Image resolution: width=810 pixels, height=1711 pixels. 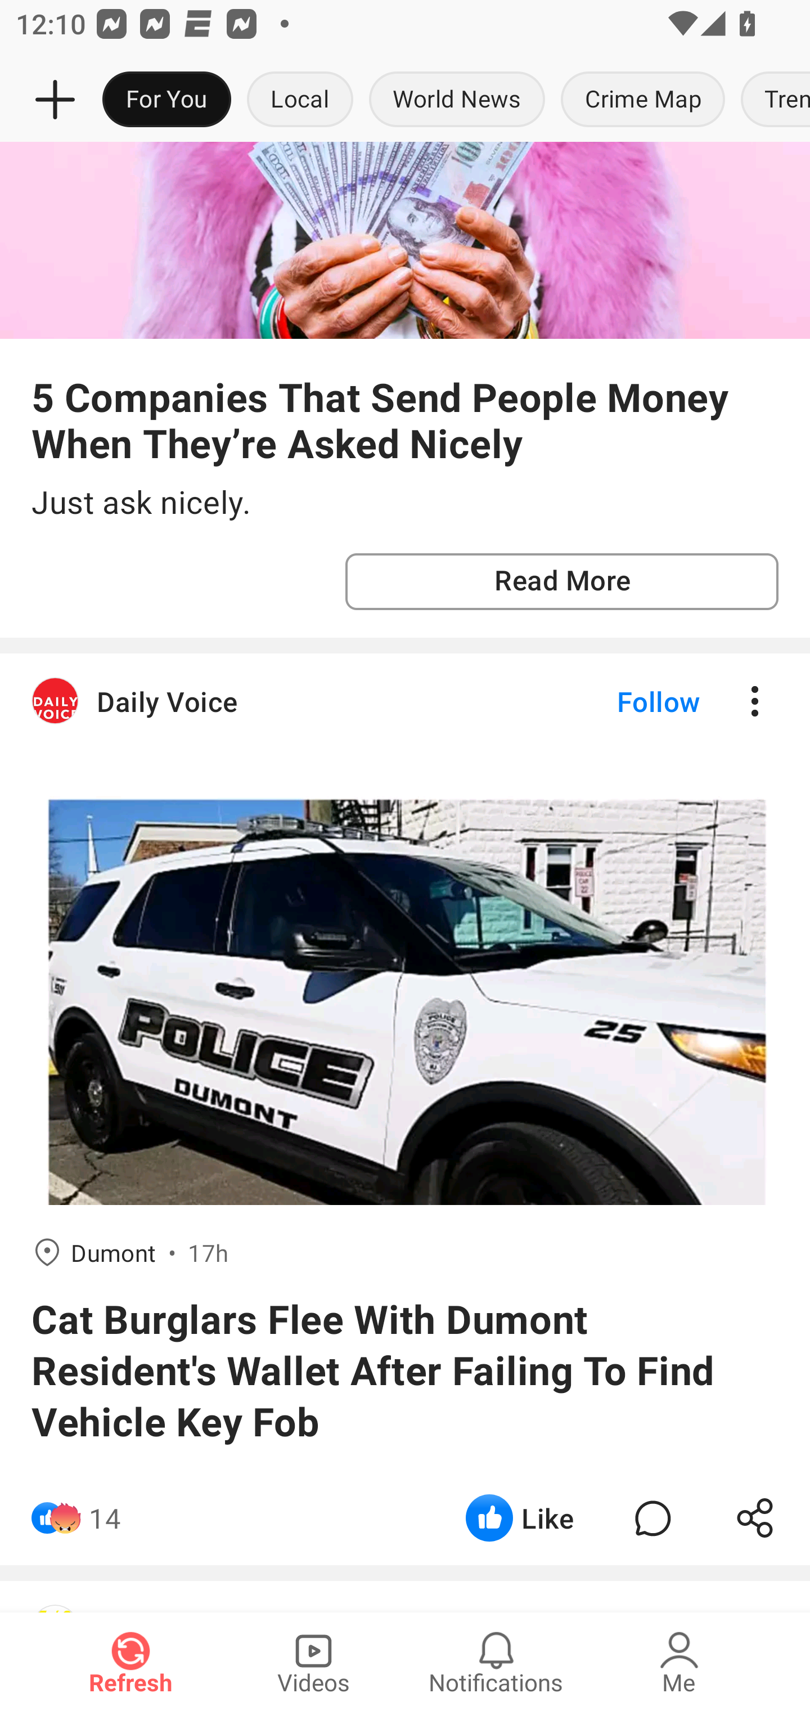 What do you see at coordinates (496, 1661) in the screenshot?
I see `Notifications` at bounding box center [496, 1661].